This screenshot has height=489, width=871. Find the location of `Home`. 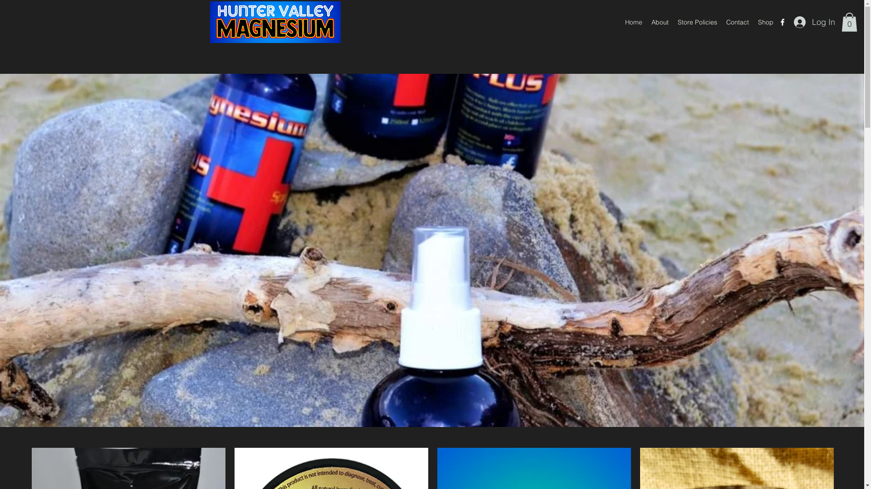

Home is located at coordinates (634, 22).